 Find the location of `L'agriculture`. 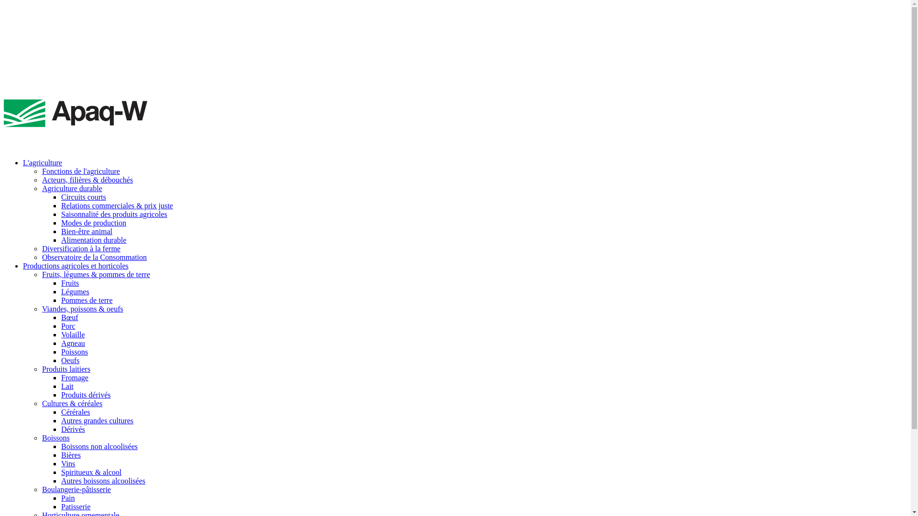

L'agriculture is located at coordinates (43, 162).